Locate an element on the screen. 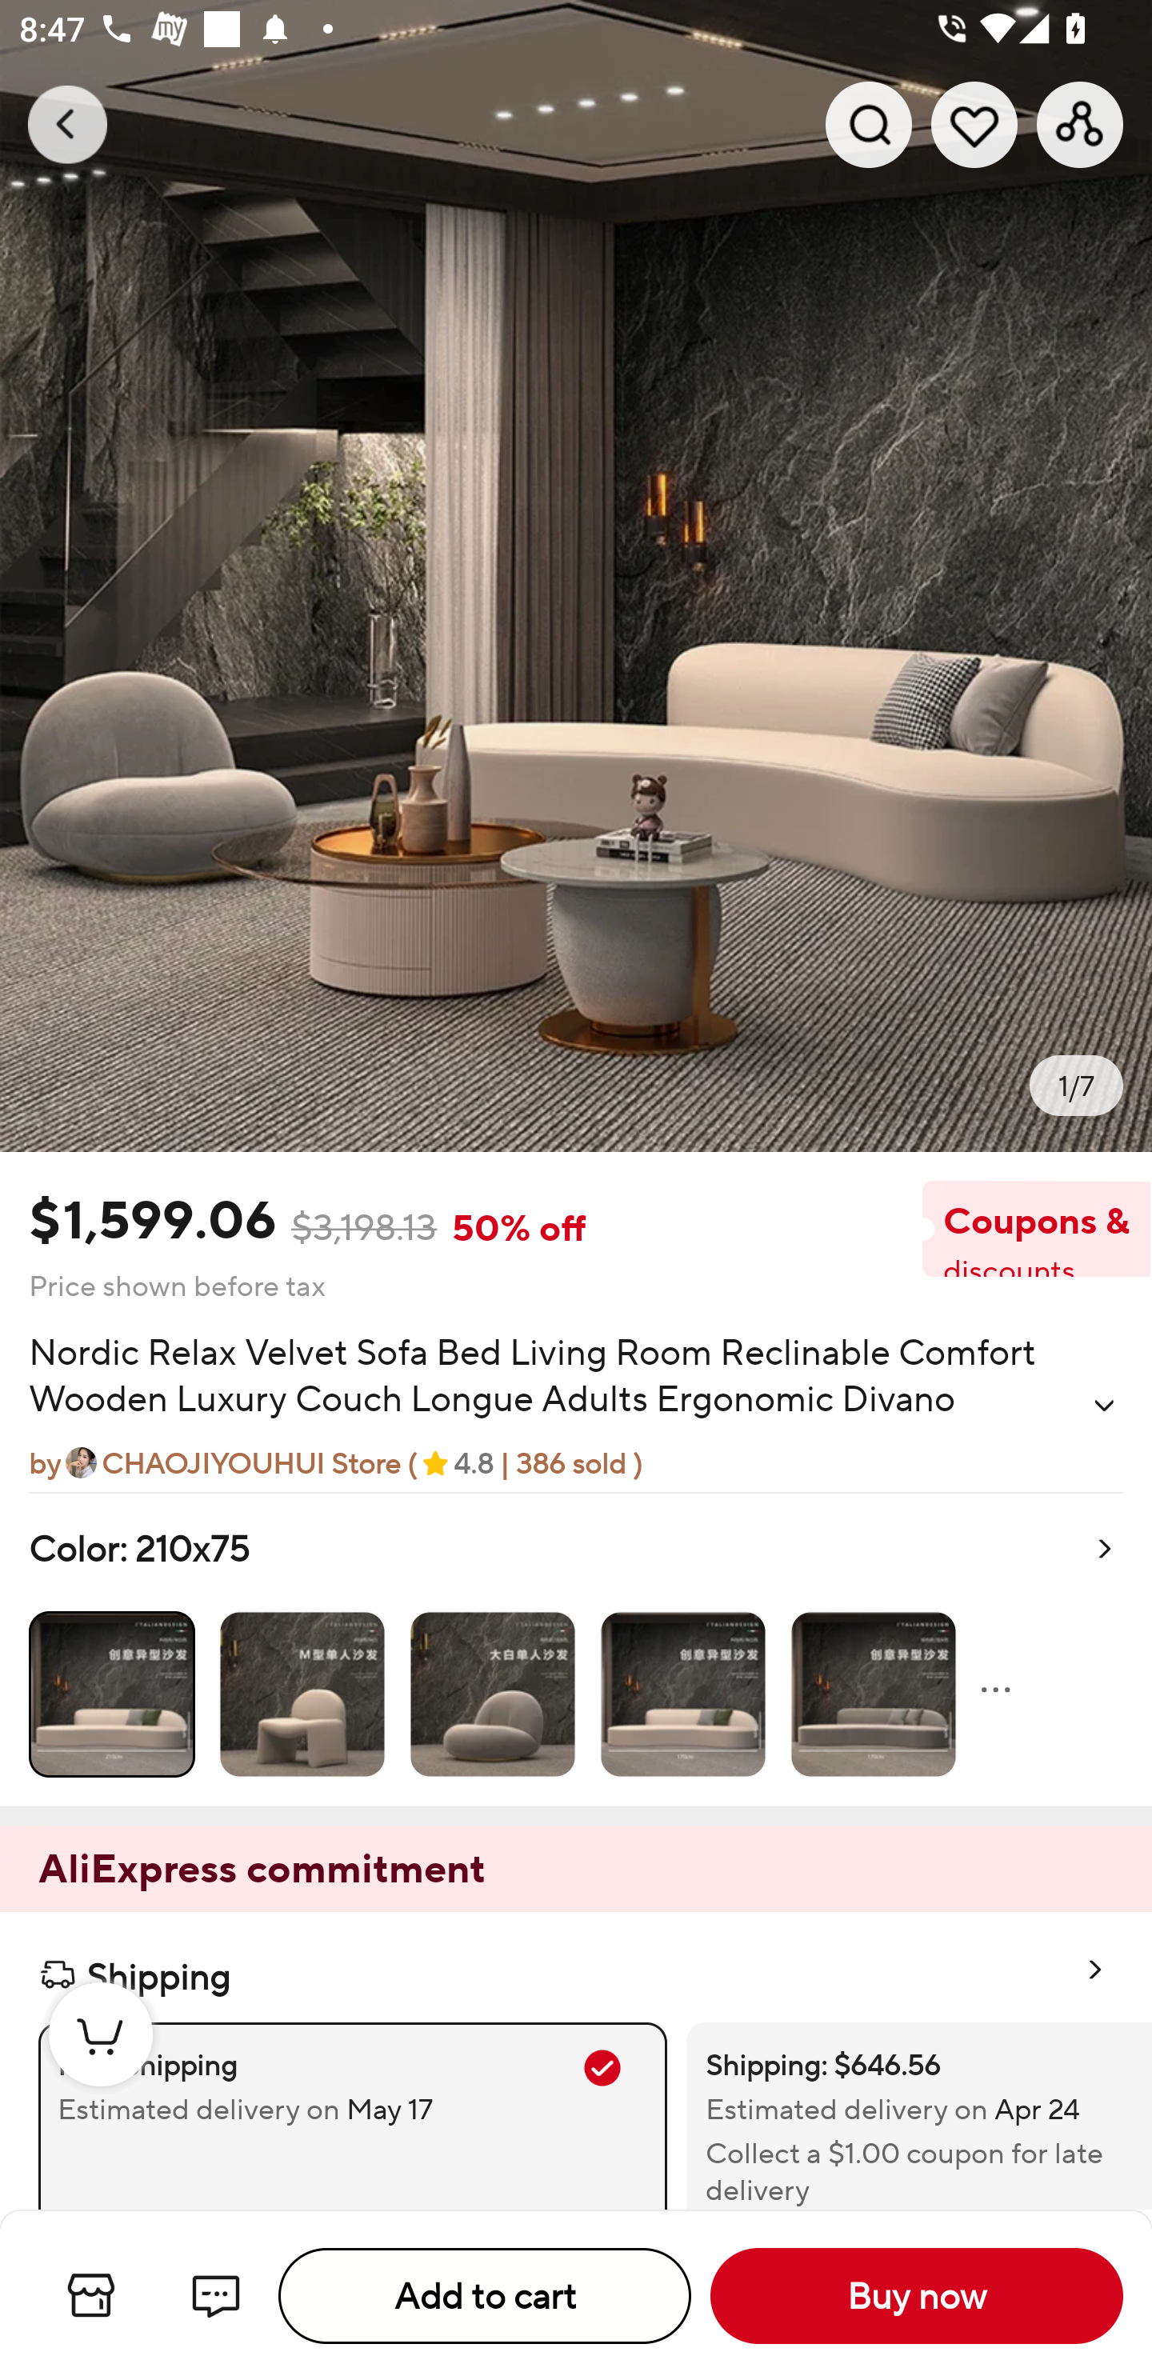 The image size is (1152, 2368). Buy now is located at coordinates (917, 2296).